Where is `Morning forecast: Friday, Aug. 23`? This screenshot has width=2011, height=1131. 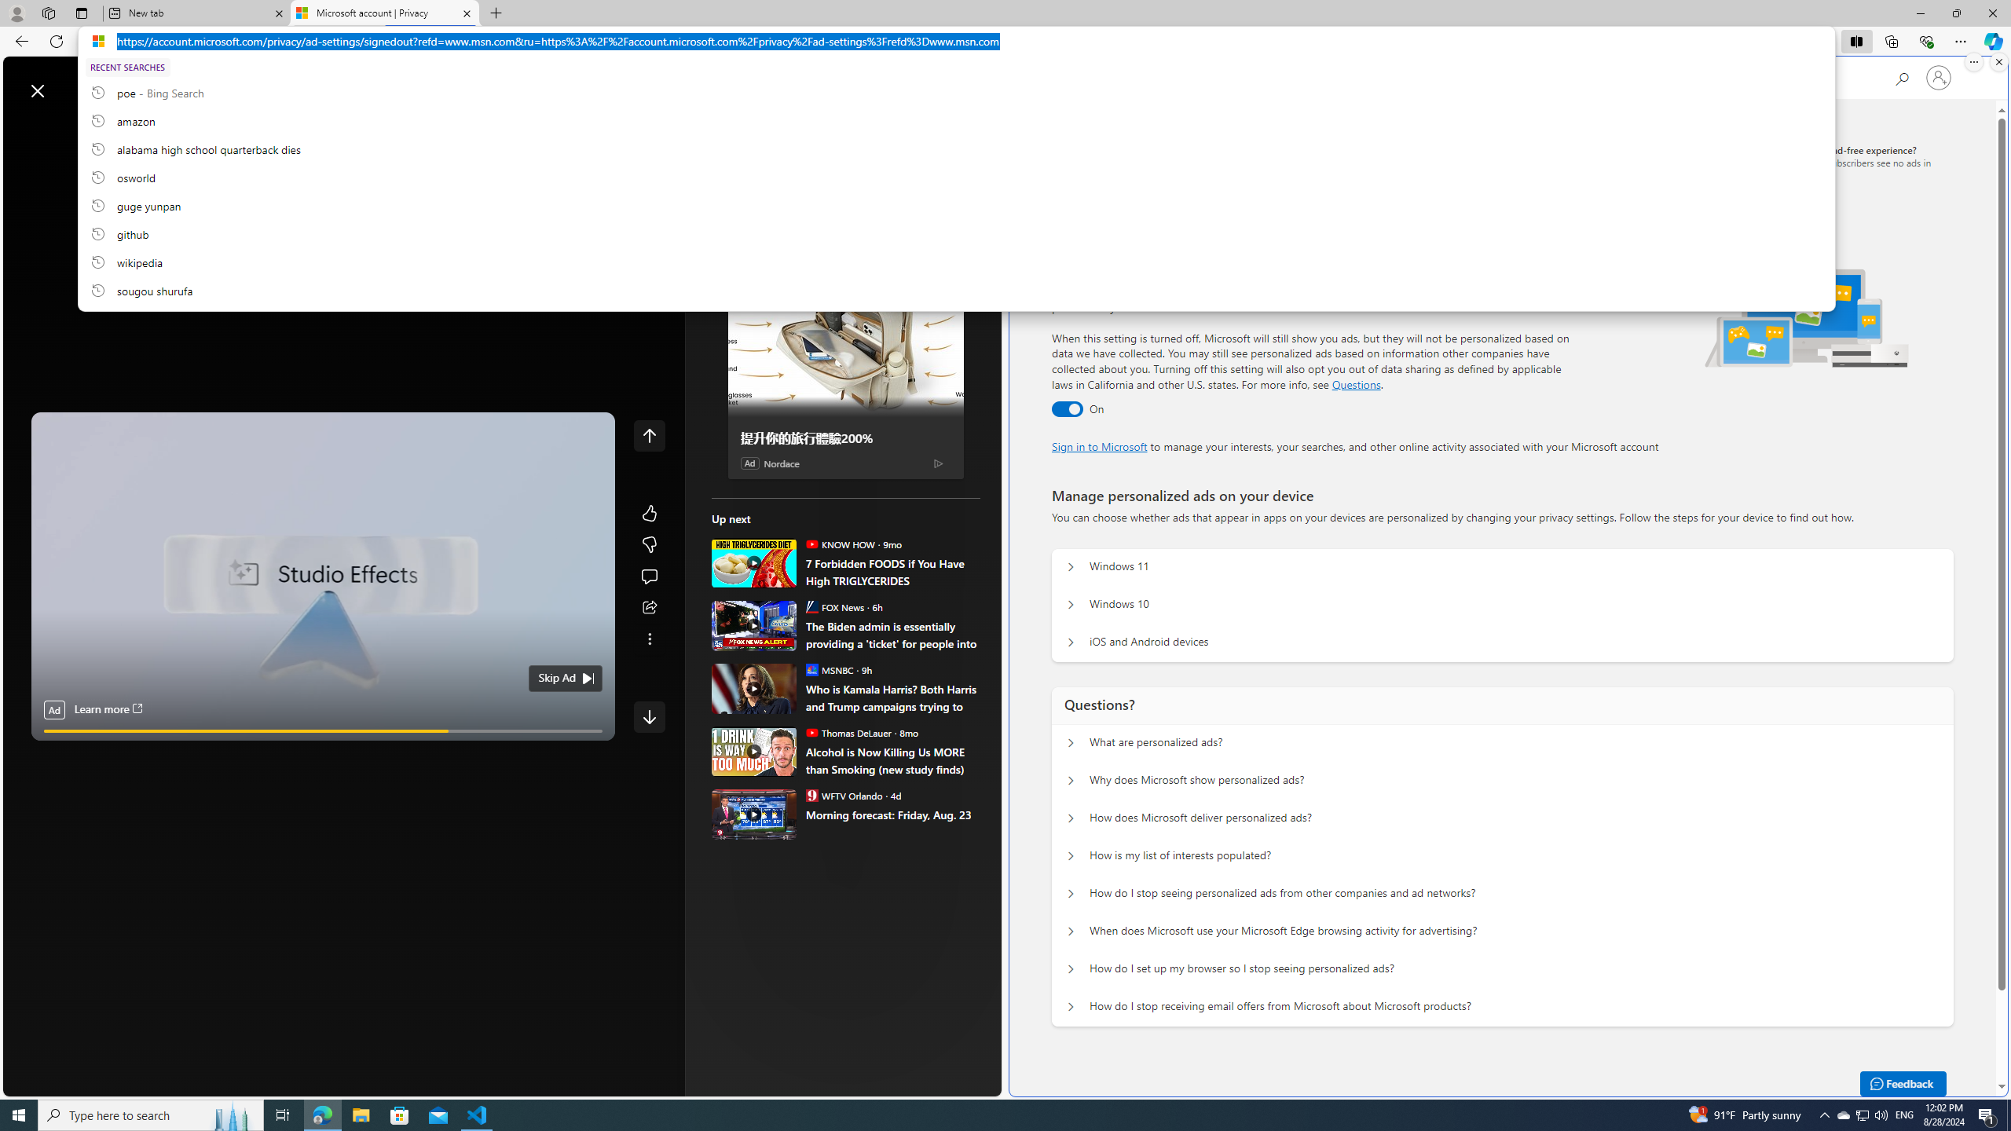 Morning forecast: Friday, Aug. 23 is located at coordinates (892, 814).